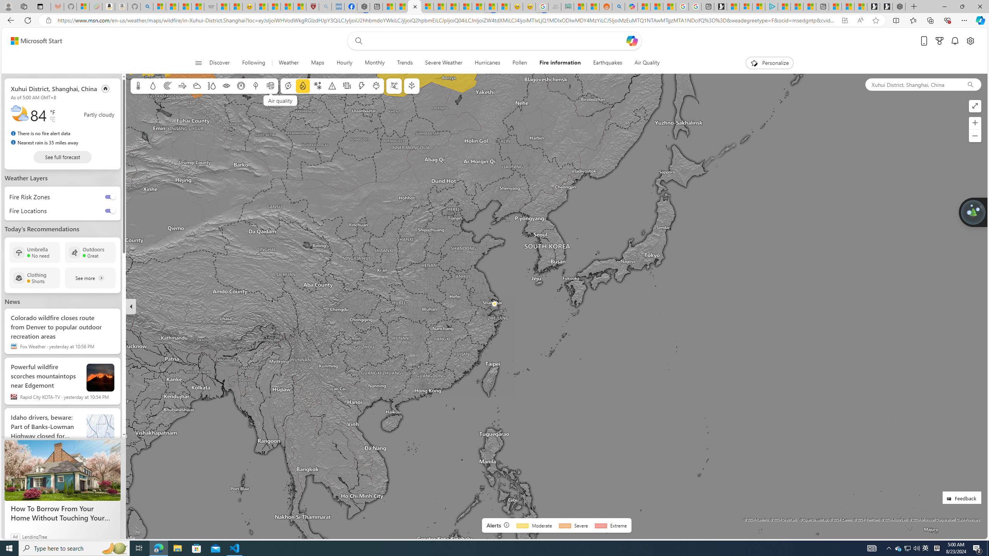  Describe the element at coordinates (608, 63) in the screenshot. I see `Earthquakes` at that location.